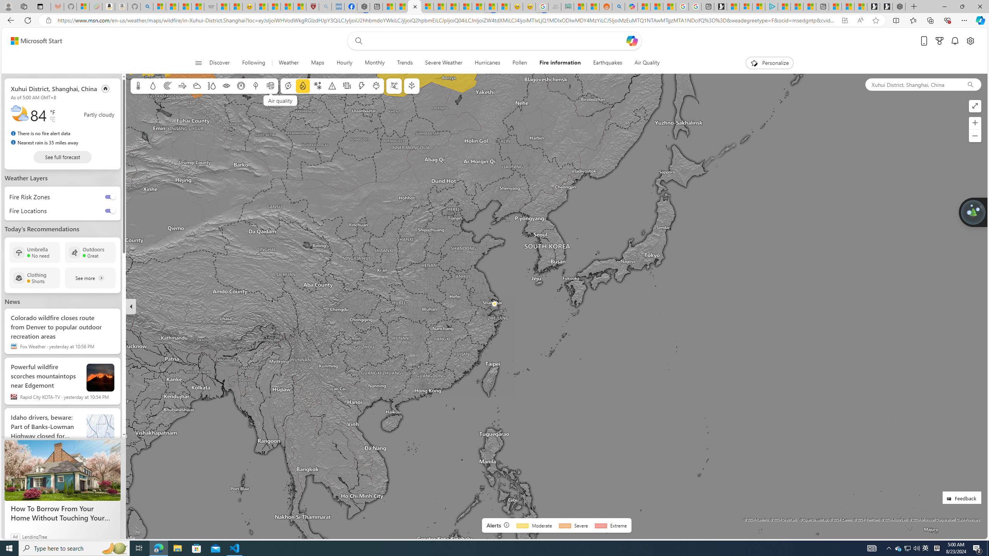  Describe the element at coordinates (608, 63) in the screenshot. I see `Earthquakes` at that location.